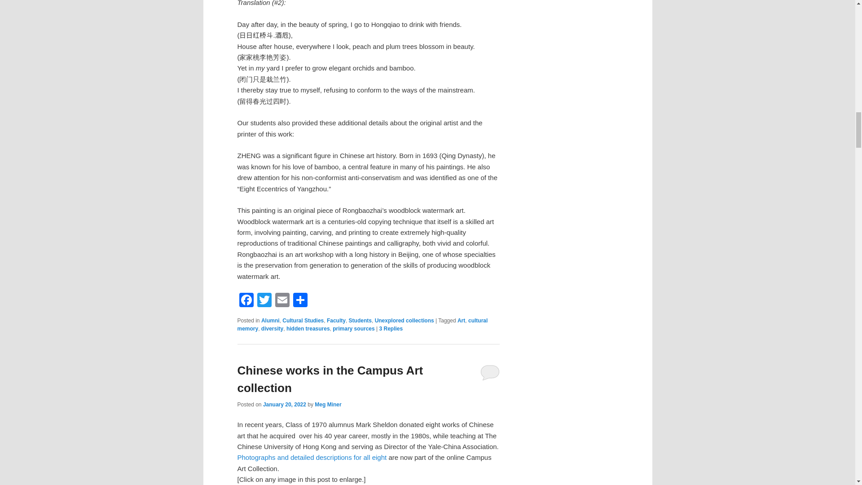  What do you see at coordinates (328, 405) in the screenshot?
I see `View all posts by Meg Miner` at bounding box center [328, 405].